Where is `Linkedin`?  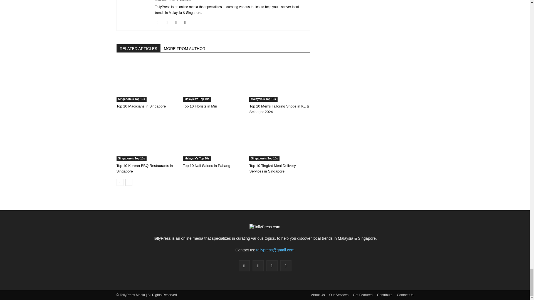 Linkedin is located at coordinates (178, 22).